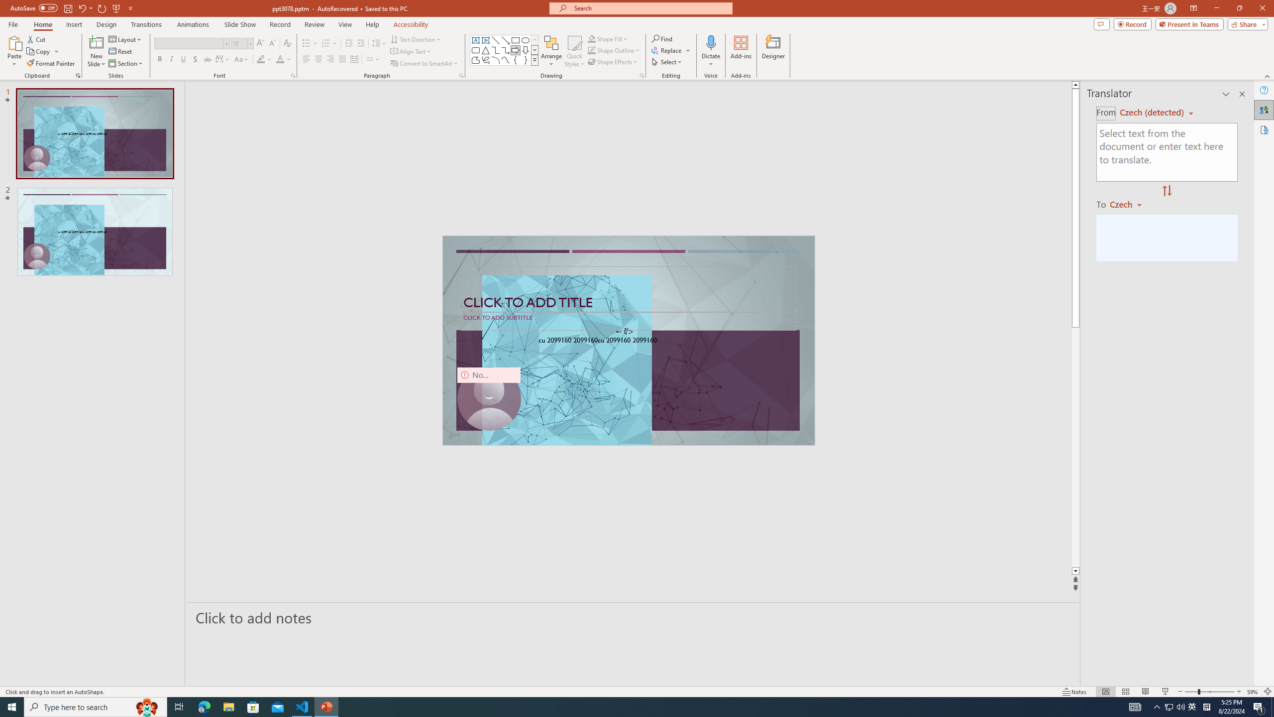 Image resolution: width=1274 pixels, height=717 pixels. What do you see at coordinates (625, 332) in the screenshot?
I see `TextBox 7` at bounding box center [625, 332].